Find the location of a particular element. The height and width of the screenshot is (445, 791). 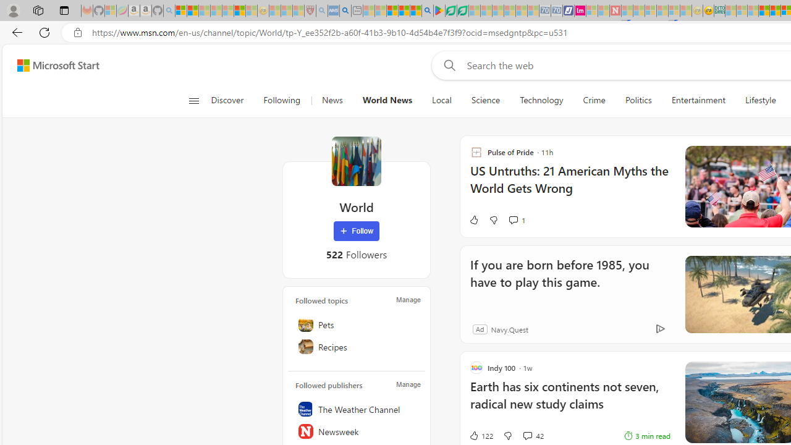

Jobs - lastminute.com Investor Portal is located at coordinates (580, 11).